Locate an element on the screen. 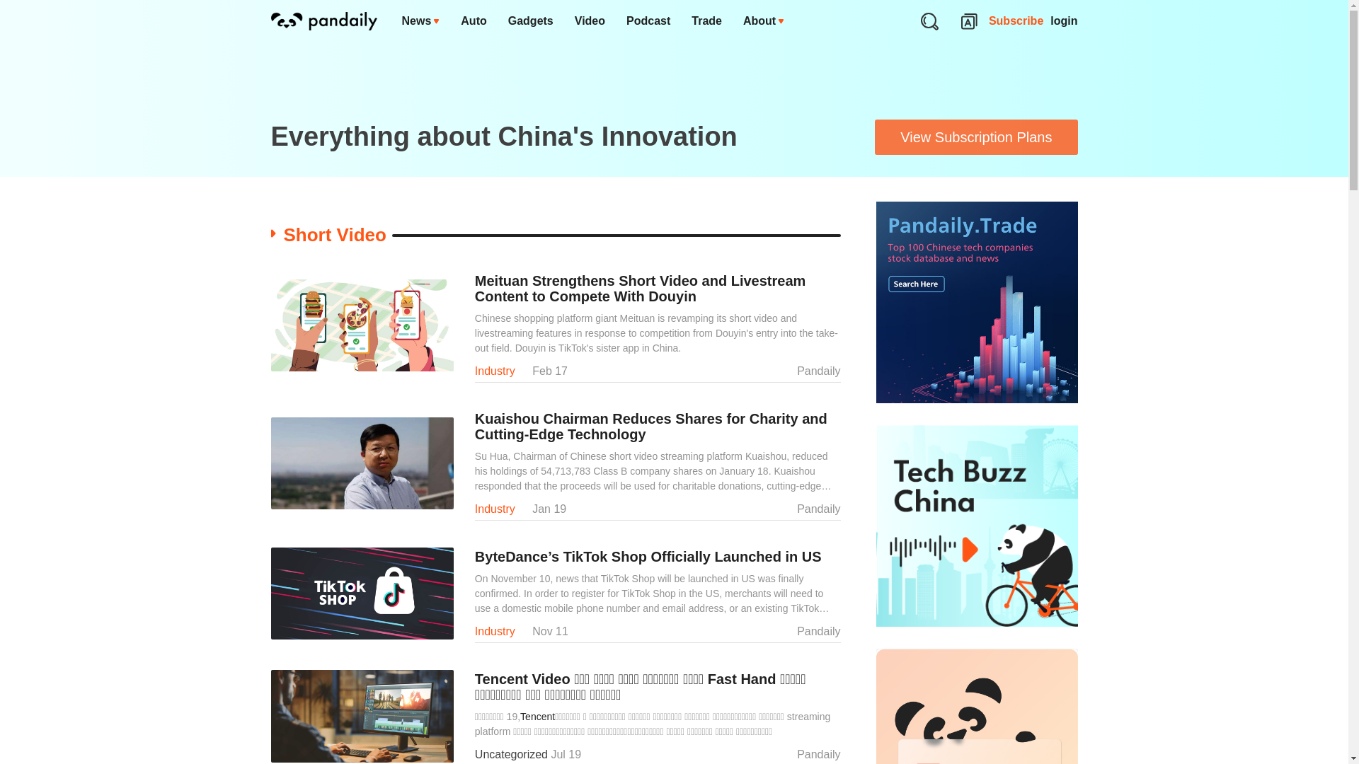 This screenshot has height=764, width=1359. View Subscription Plans is located at coordinates (976, 137).